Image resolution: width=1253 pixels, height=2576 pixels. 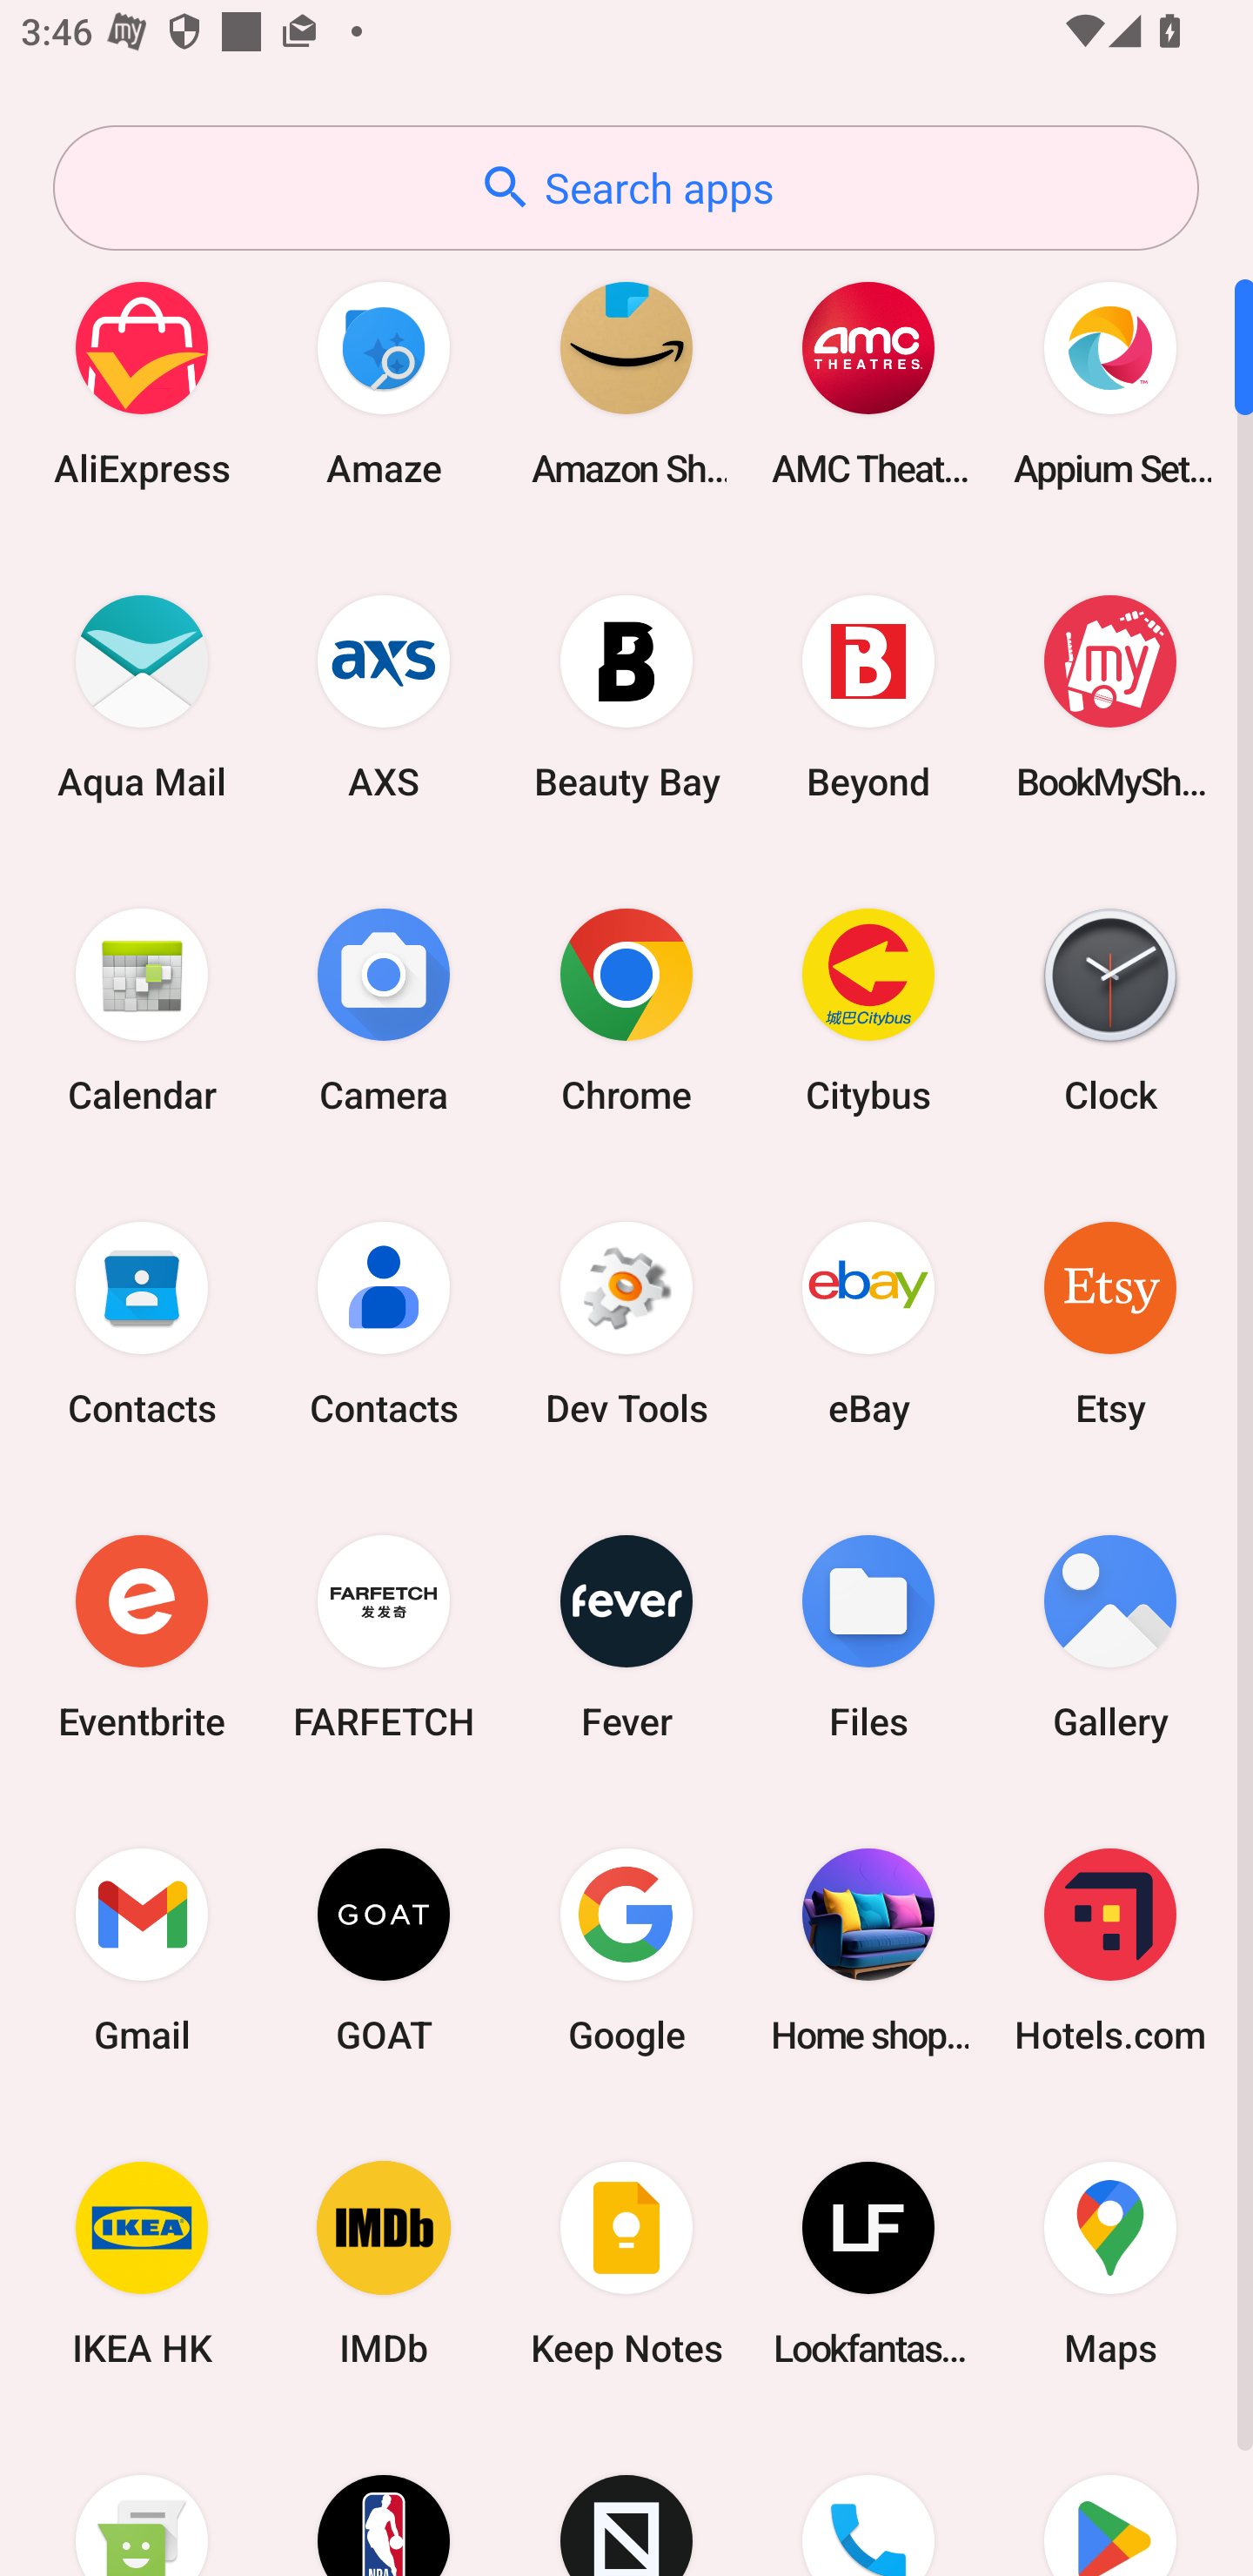 What do you see at coordinates (142, 383) in the screenshot?
I see `AliExpress` at bounding box center [142, 383].